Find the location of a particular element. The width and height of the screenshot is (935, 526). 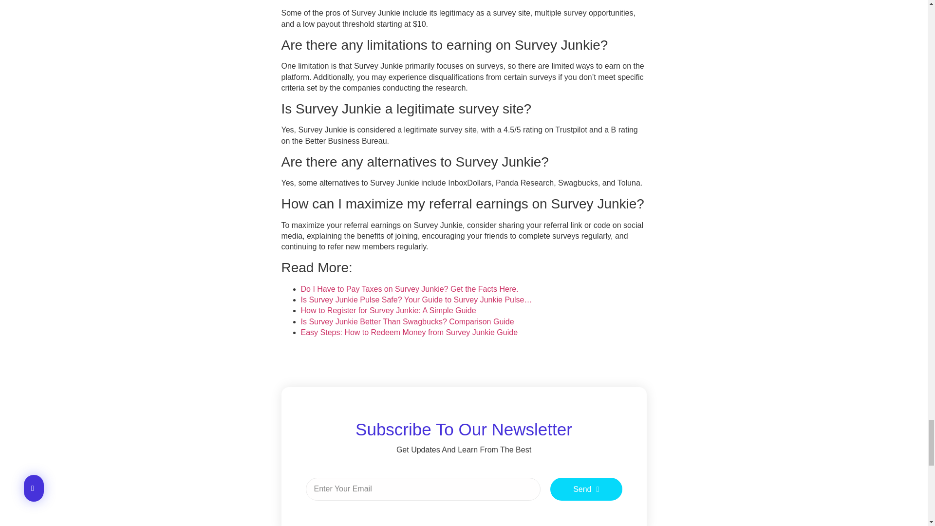

Do I Have to Pay Taxes on Survey Junkie? Get the Facts Here. is located at coordinates (410, 289).